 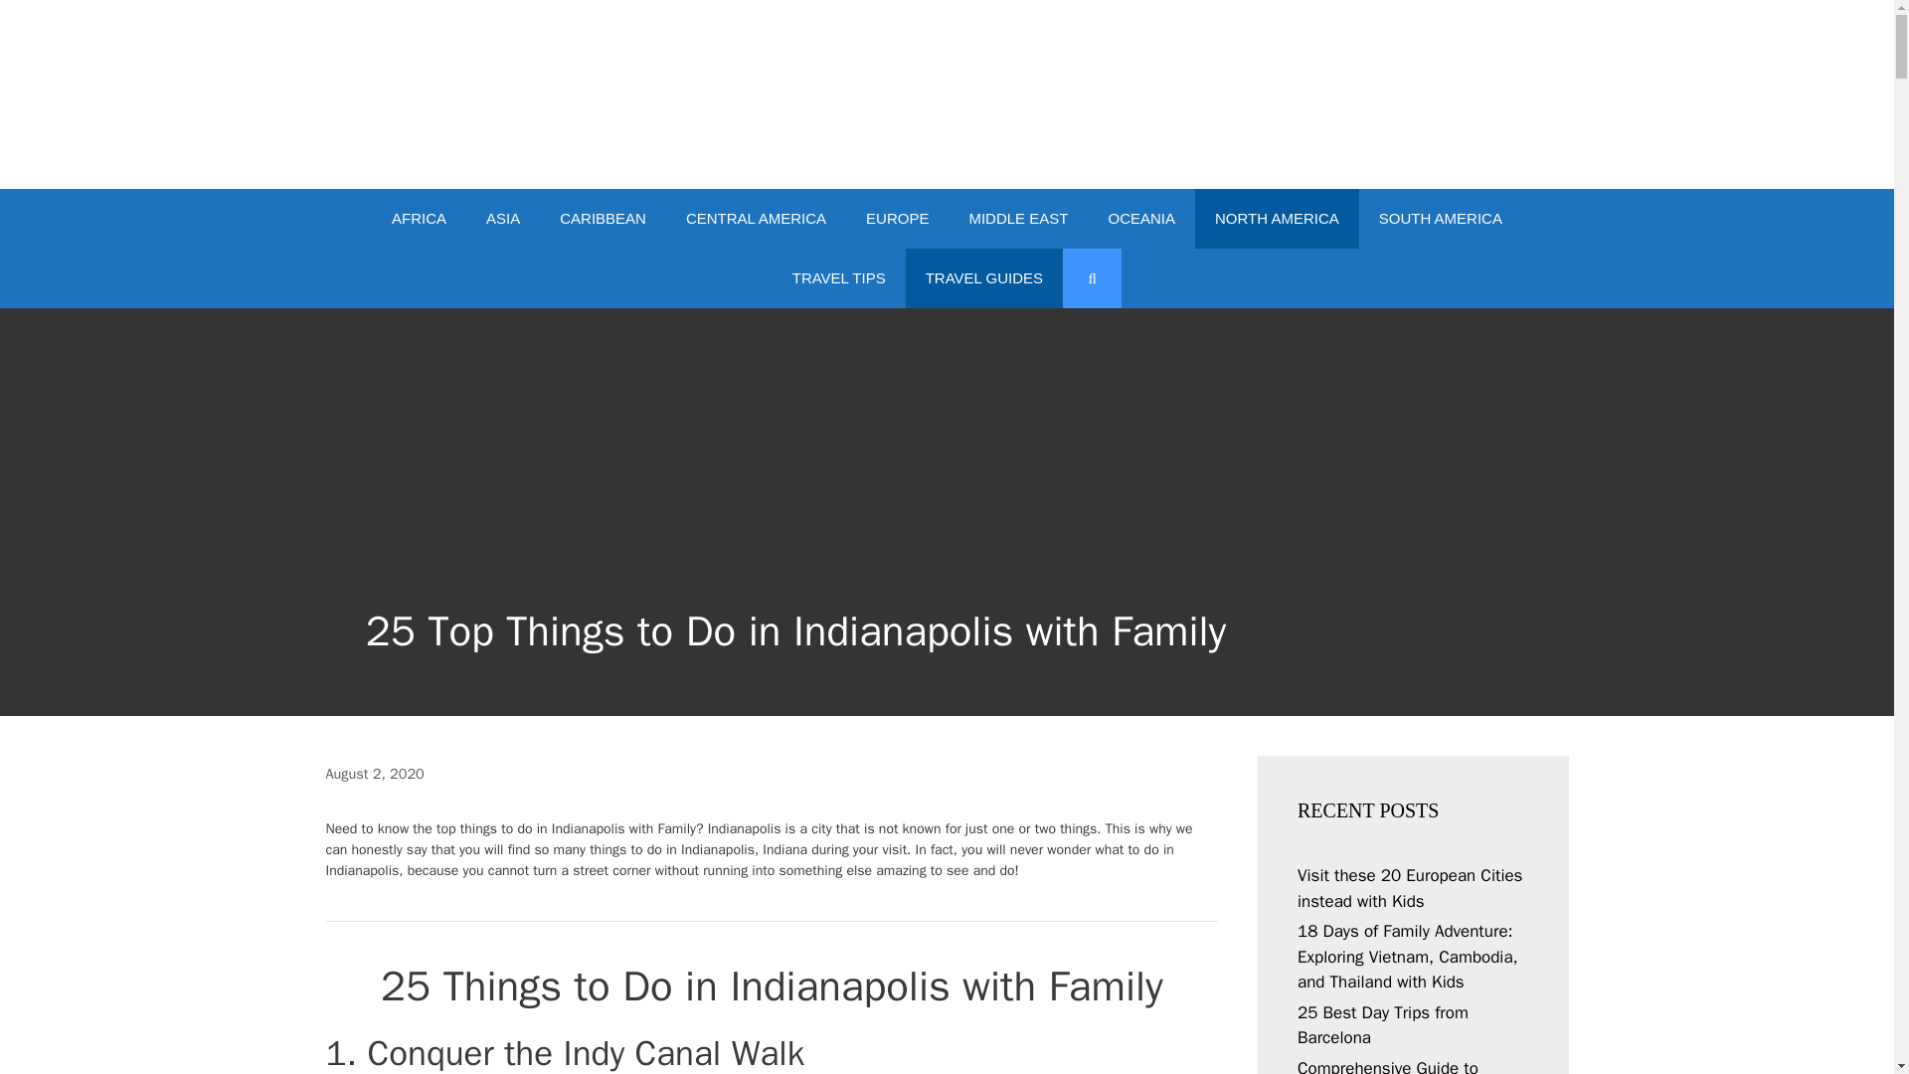 What do you see at coordinates (419, 219) in the screenshot?
I see `AFRICA` at bounding box center [419, 219].